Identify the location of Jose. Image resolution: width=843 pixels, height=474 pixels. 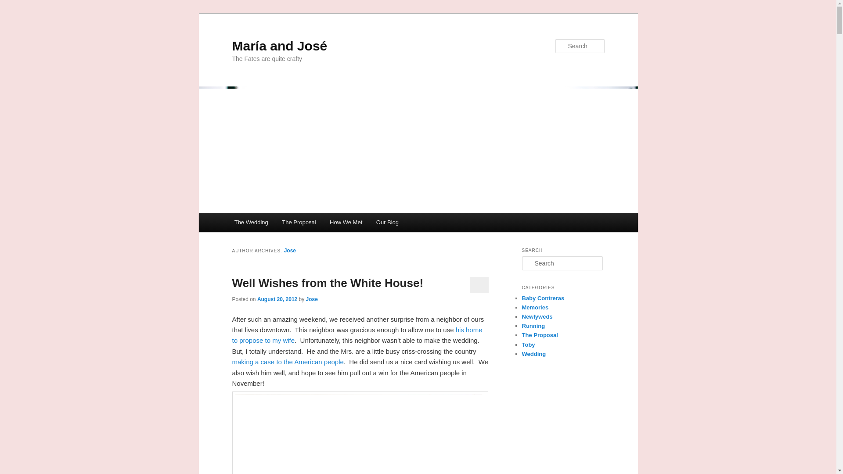
(312, 299).